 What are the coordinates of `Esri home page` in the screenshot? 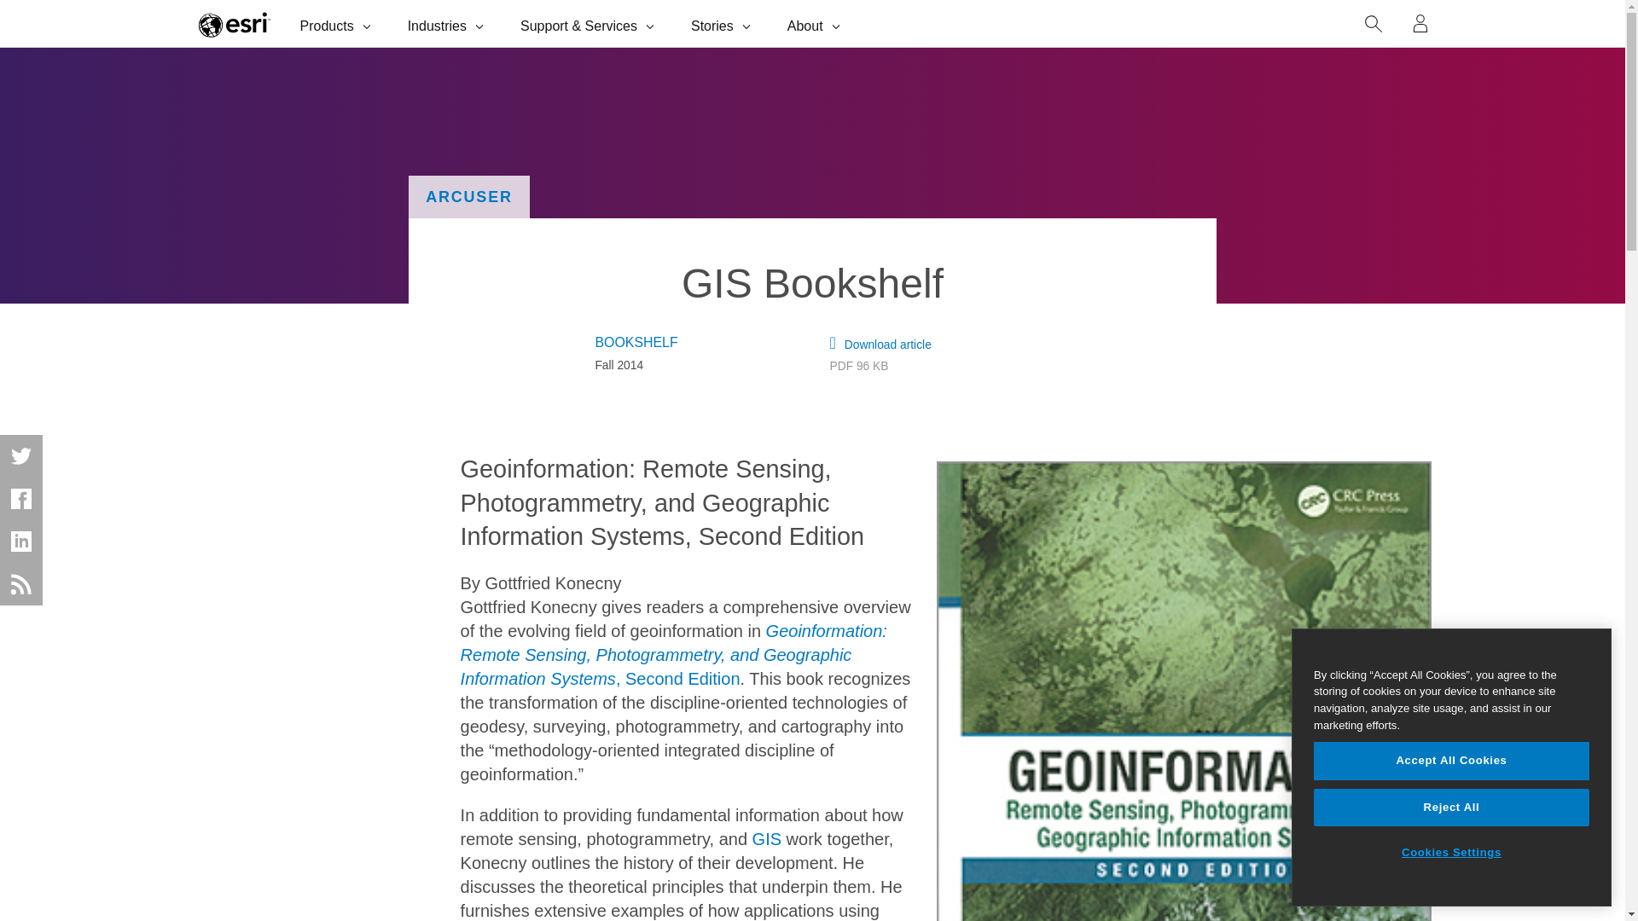 It's located at (234, 24).